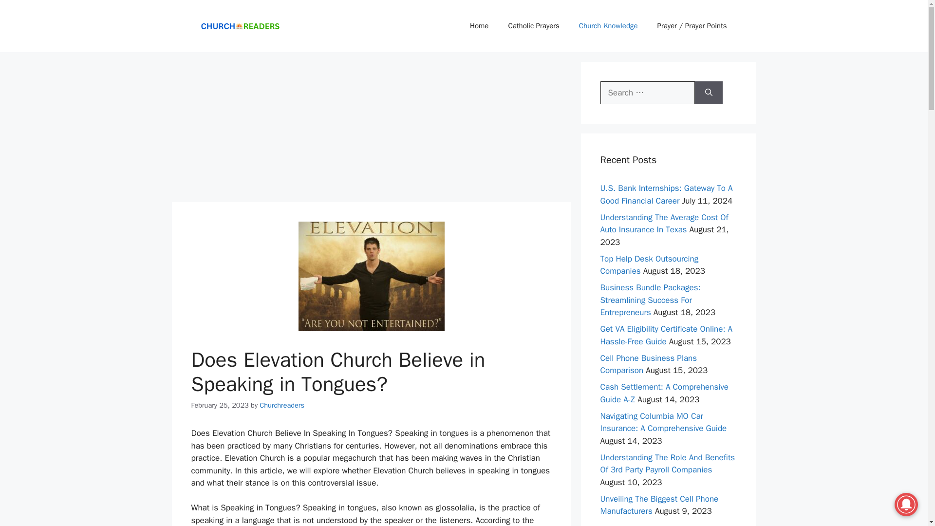  I want to click on Church Knowledge, so click(609, 25).